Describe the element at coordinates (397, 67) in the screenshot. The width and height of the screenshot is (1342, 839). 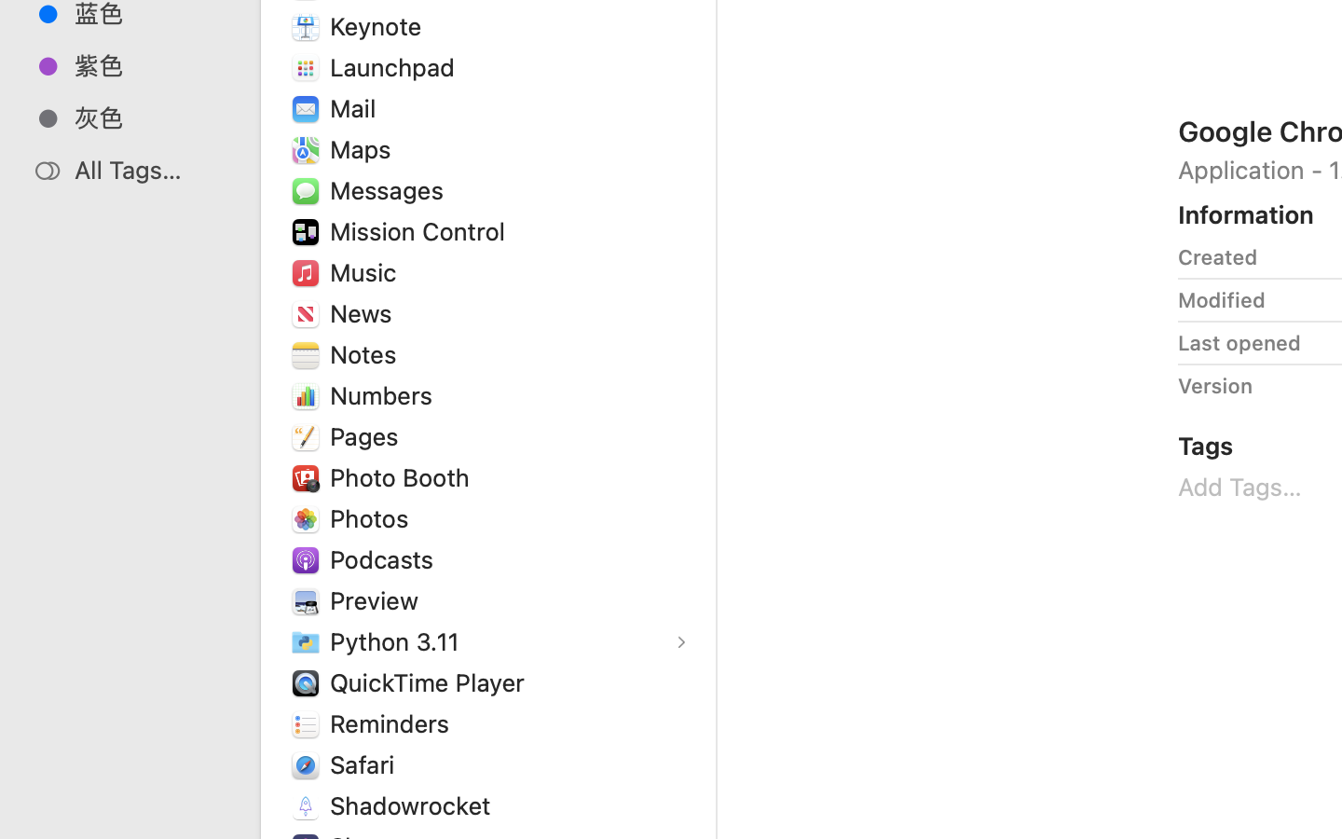
I see `Launchpad` at that location.